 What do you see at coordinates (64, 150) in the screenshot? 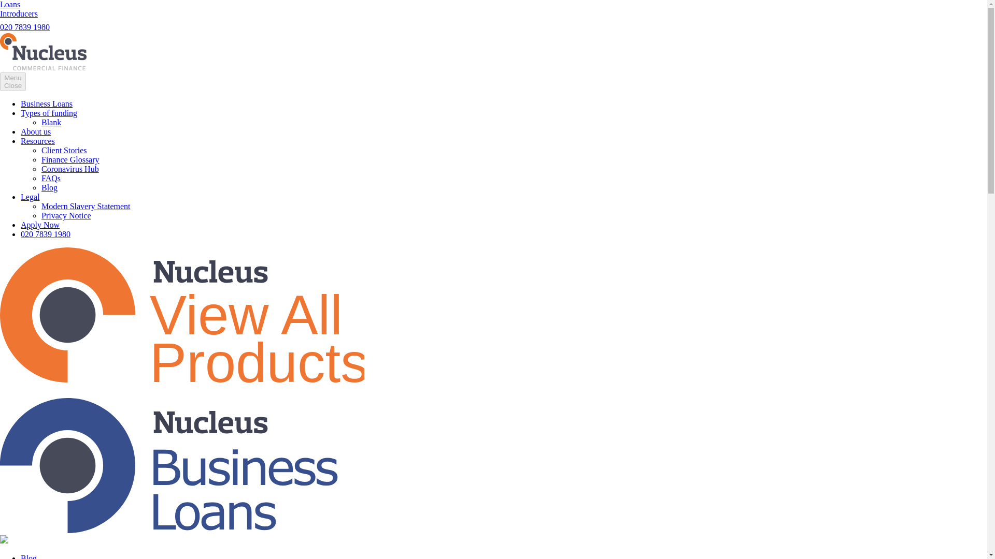
I see `Client Stories` at bounding box center [64, 150].